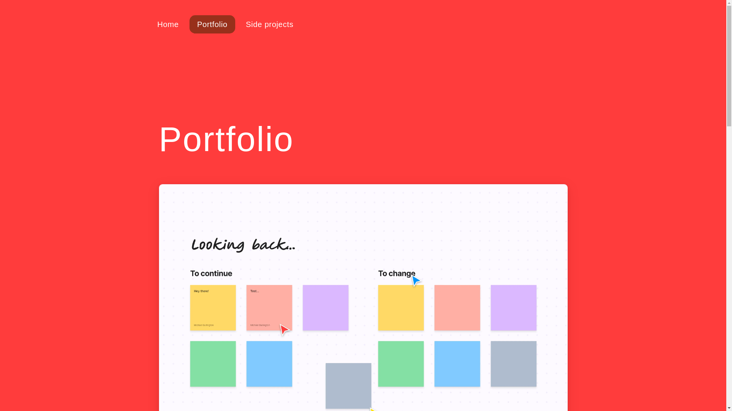  What do you see at coordinates (167, 24) in the screenshot?
I see `Home` at bounding box center [167, 24].